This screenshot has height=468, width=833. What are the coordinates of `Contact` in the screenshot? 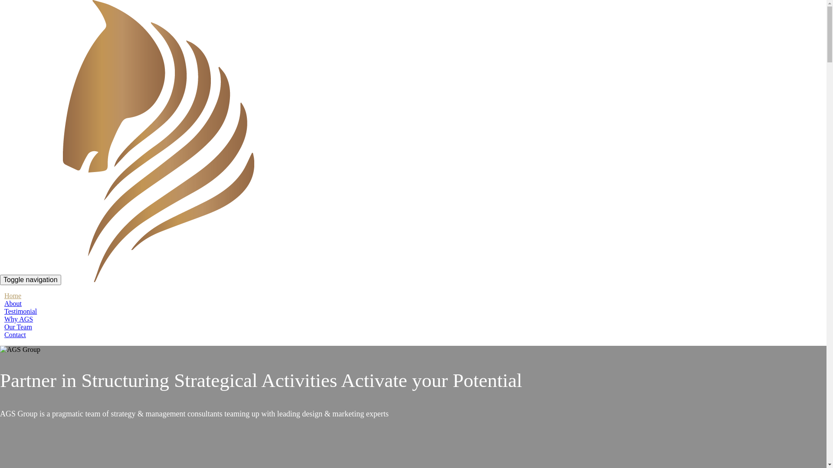 It's located at (15, 335).